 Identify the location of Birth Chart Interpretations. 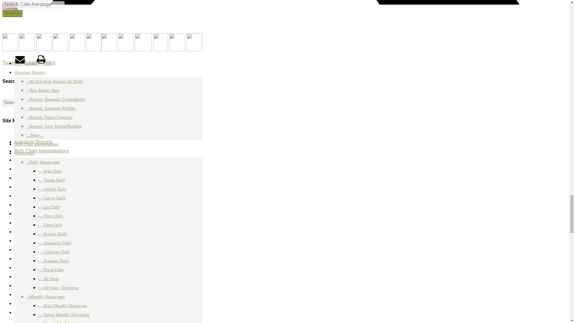
(42, 151).